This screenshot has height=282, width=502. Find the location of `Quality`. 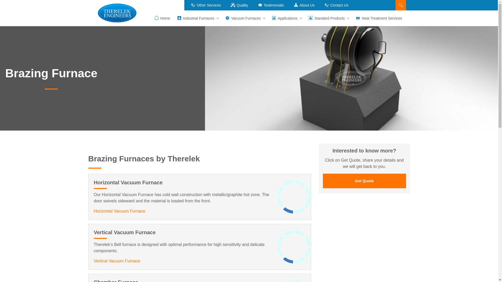

Quality is located at coordinates (239, 5).